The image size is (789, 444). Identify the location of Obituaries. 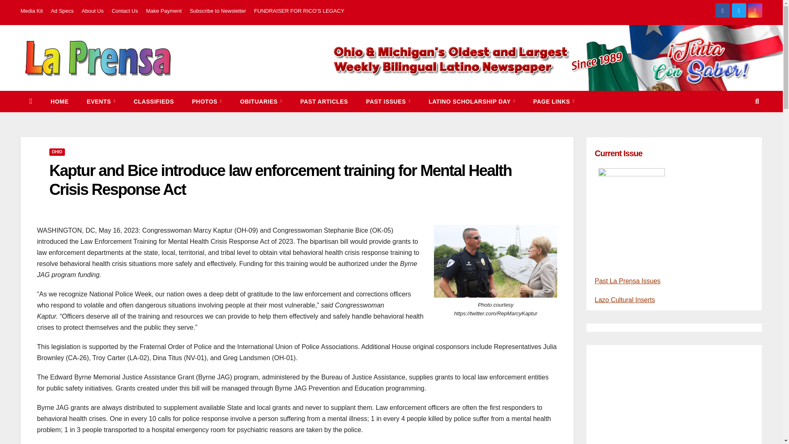
(261, 102).